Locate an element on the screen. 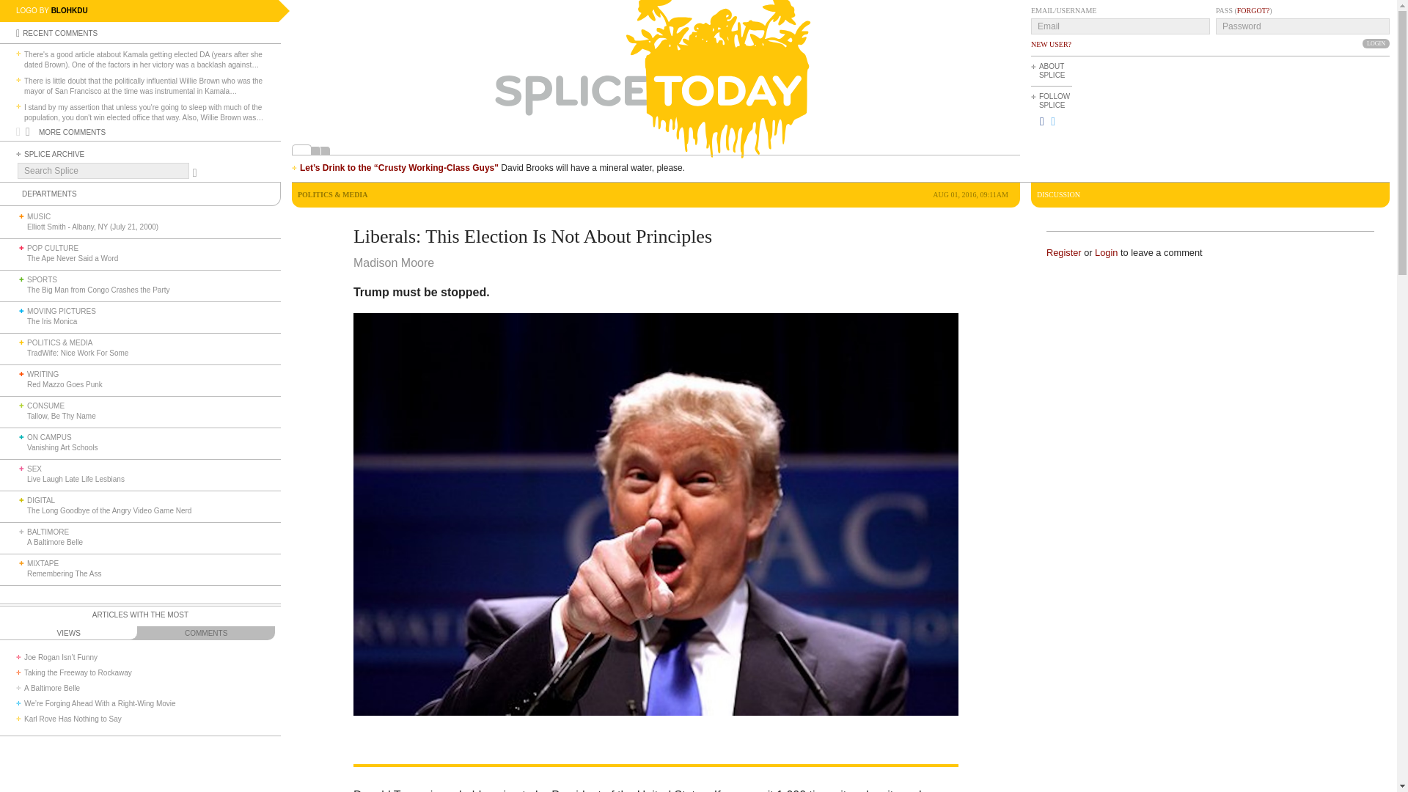 The image size is (1408, 792). Advertisement is located at coordinates (1323, 117).